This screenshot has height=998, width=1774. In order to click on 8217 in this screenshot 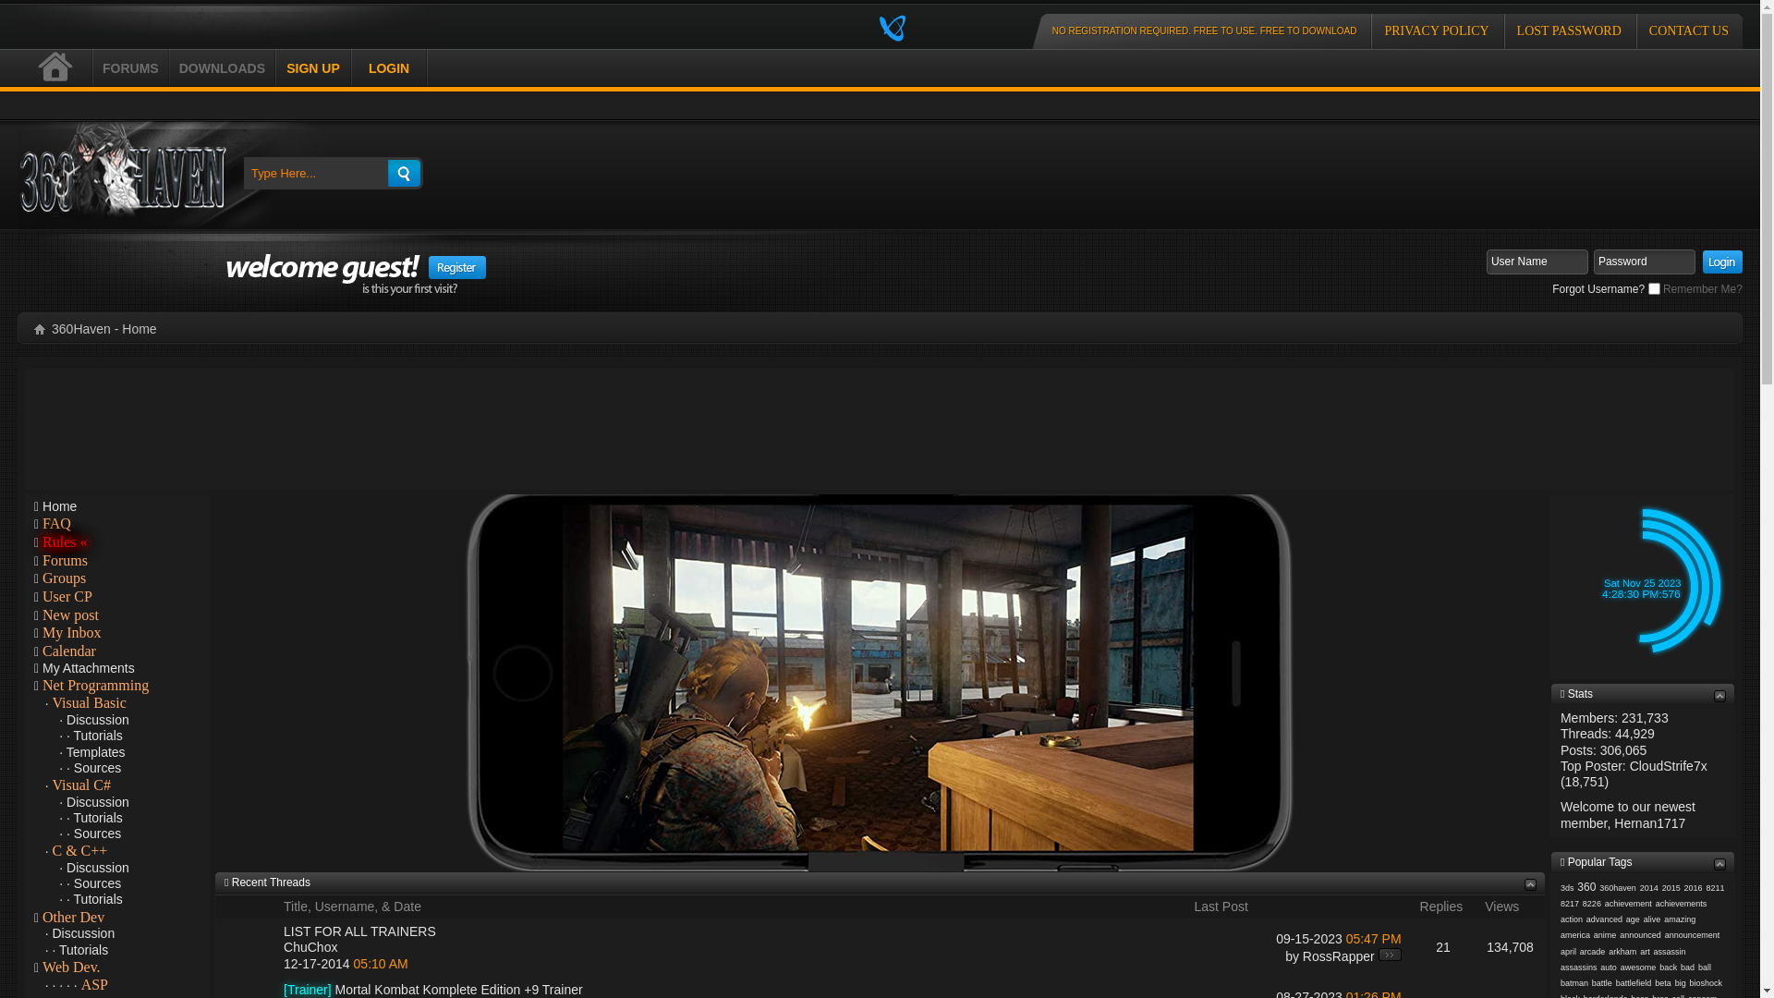, I will do `click(1570, 904)`.